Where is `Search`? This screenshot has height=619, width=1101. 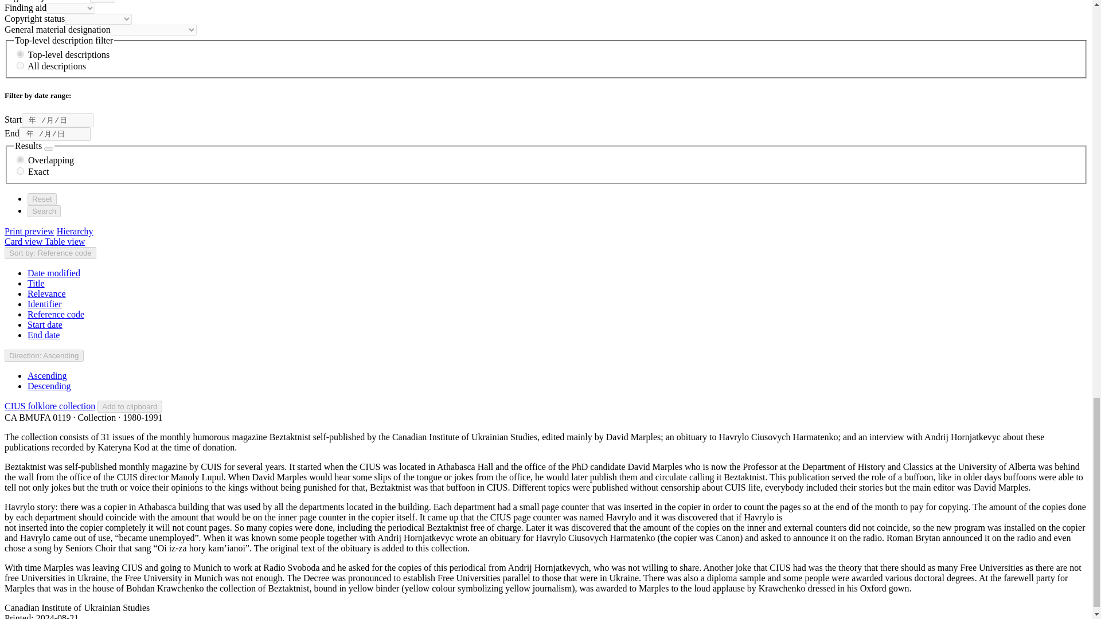
Search is located at coordinates (44, 211).